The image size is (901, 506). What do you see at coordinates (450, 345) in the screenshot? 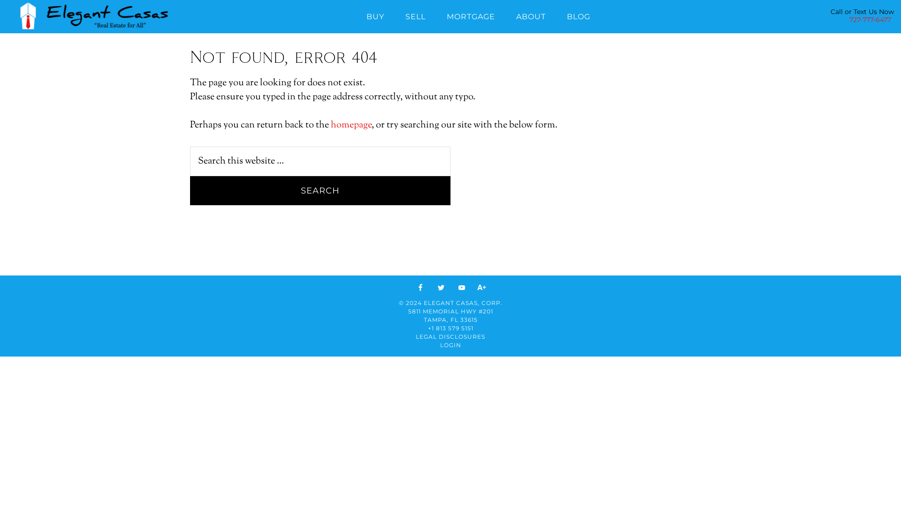
I see `LOGIN` at bounding box center [450, 345].